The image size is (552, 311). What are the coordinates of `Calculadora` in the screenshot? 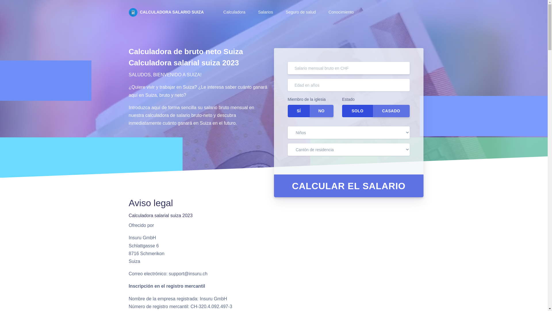 It's located at (234, 12).